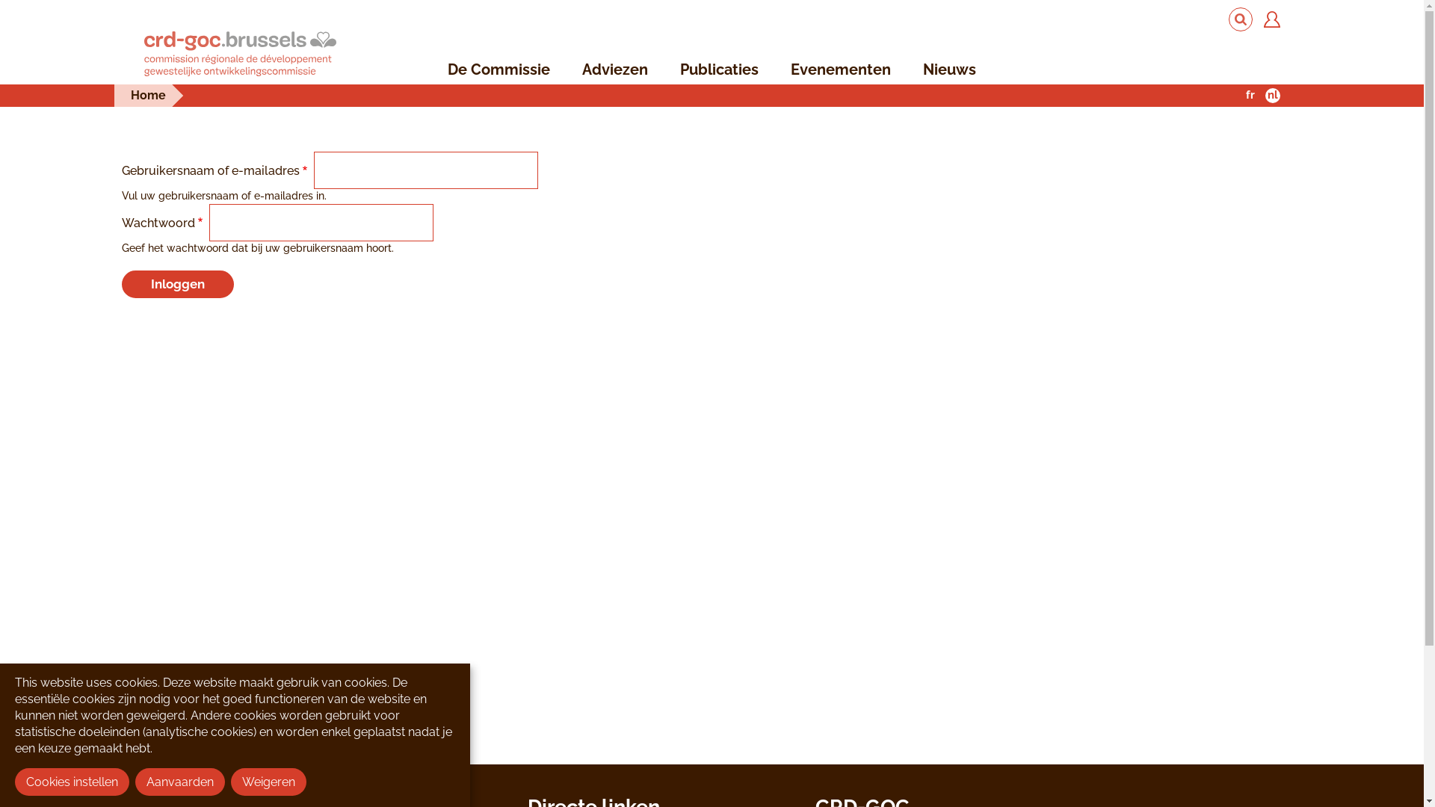  What do you see at coordinates (72, 782) in the screenshot?
I see `Cookies instellen` at bounding box center [72, 782].